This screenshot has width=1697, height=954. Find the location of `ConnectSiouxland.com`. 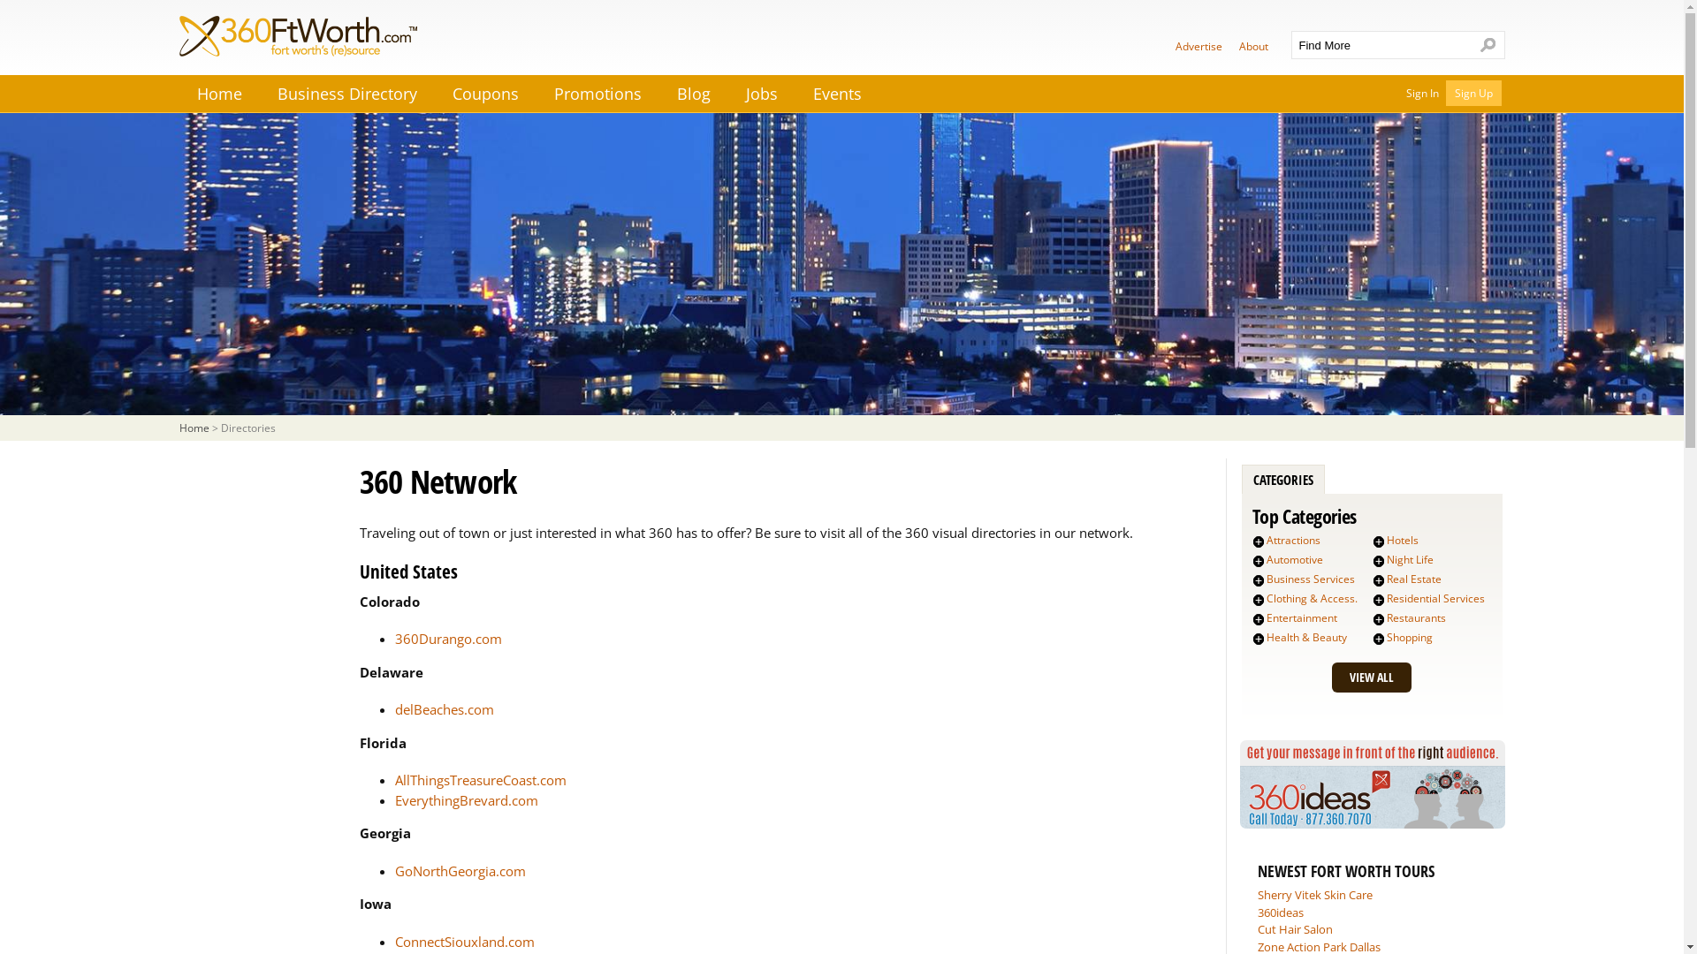

ConnectSiouxland.com is located at coordinates (464, 942).